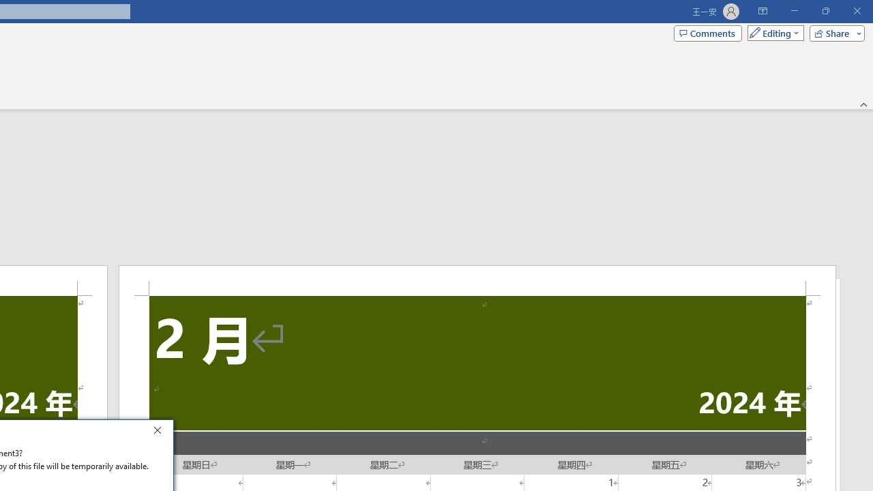 This screenshot has height=491, width=873. I want to click on Ribbon Display Options, so click(763, 11).